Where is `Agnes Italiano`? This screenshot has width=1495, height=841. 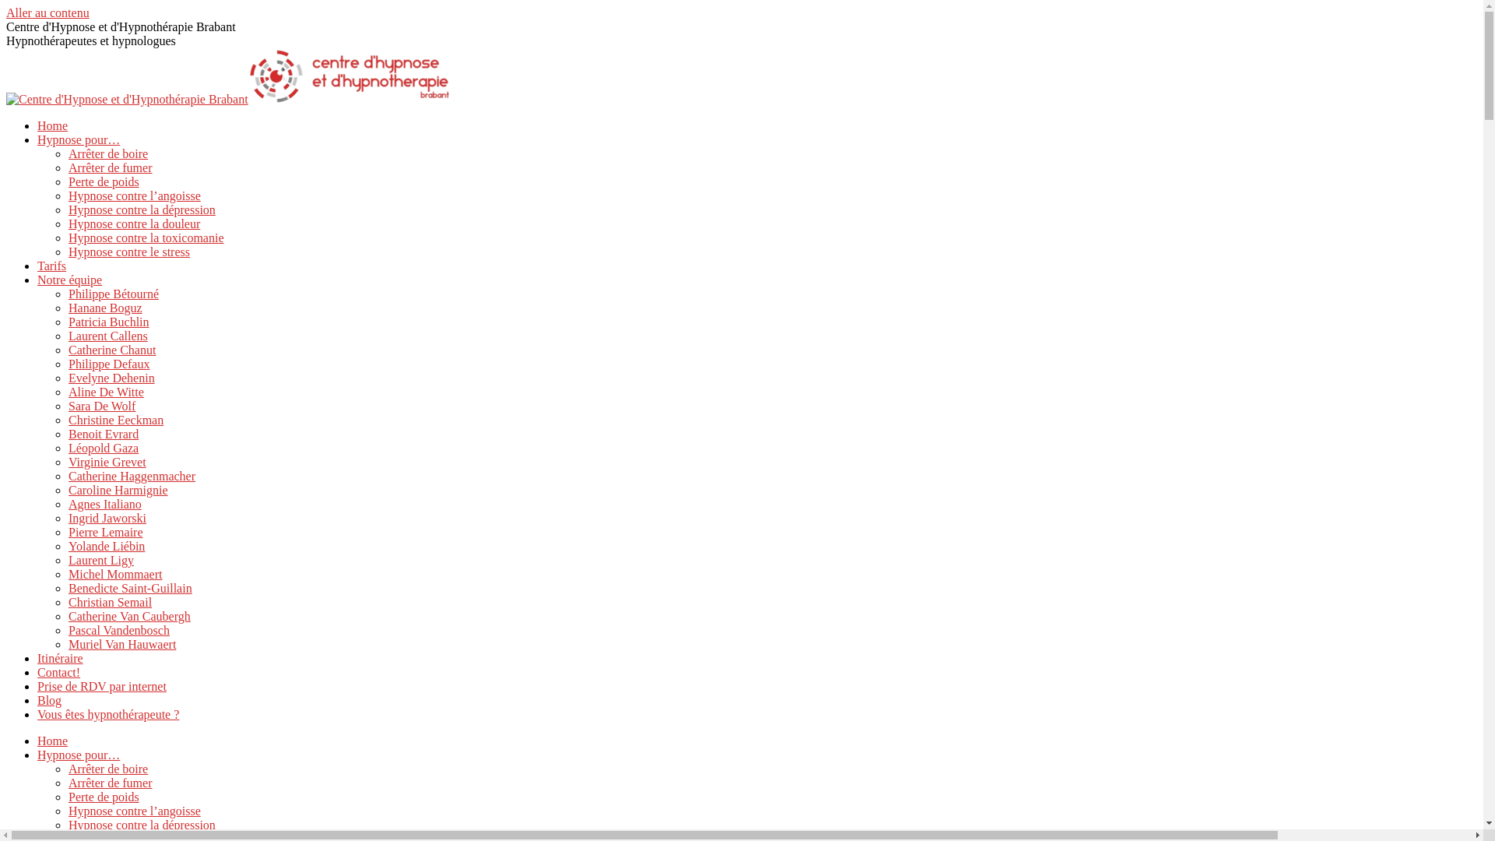 Agnes Italiano is located at coordinates (105, 505).